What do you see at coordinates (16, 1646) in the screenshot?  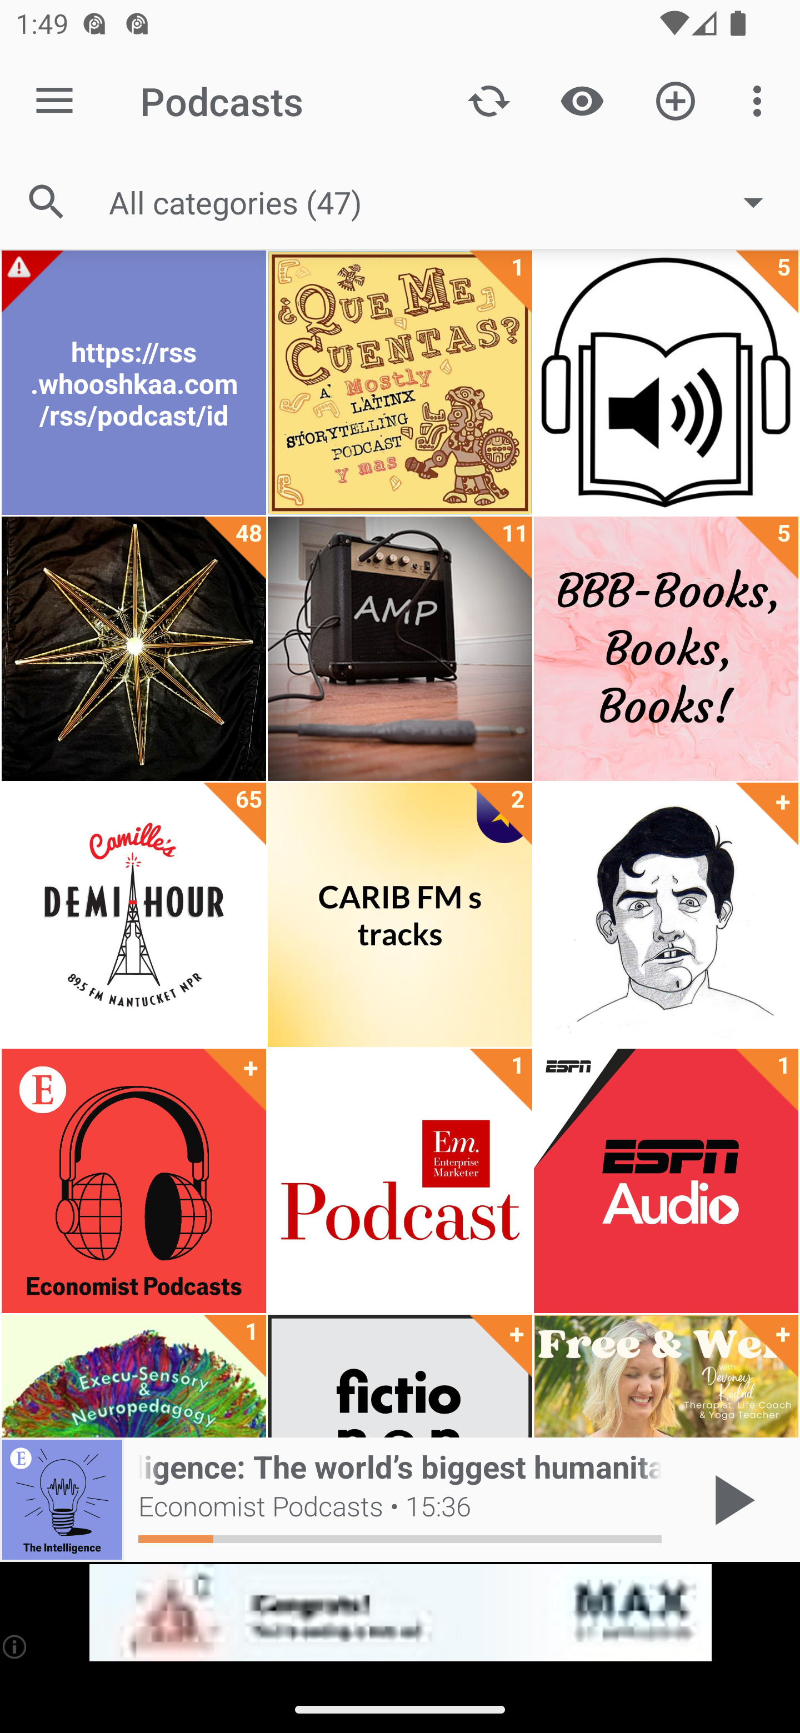 I see `(i)` at bounding box center [16, 1646].